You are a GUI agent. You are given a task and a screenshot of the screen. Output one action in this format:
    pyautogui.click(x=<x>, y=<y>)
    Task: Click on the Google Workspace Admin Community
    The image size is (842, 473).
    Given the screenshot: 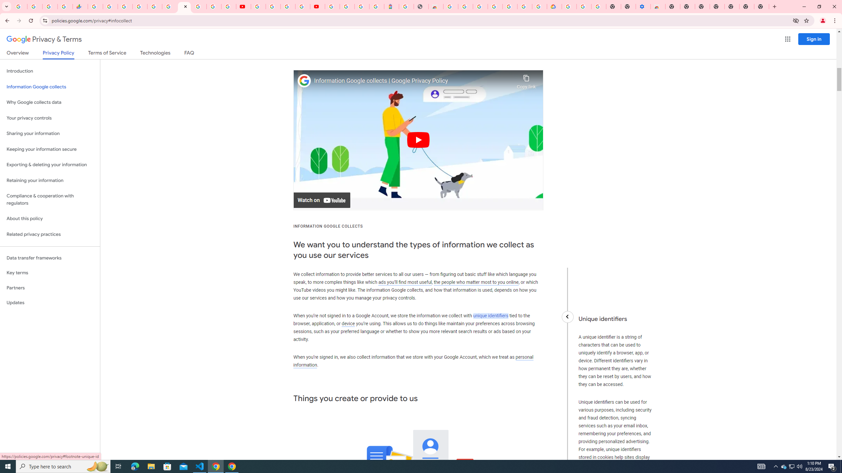 What is the action you would take?
    pyautogui.click(x=20, y=7)
    